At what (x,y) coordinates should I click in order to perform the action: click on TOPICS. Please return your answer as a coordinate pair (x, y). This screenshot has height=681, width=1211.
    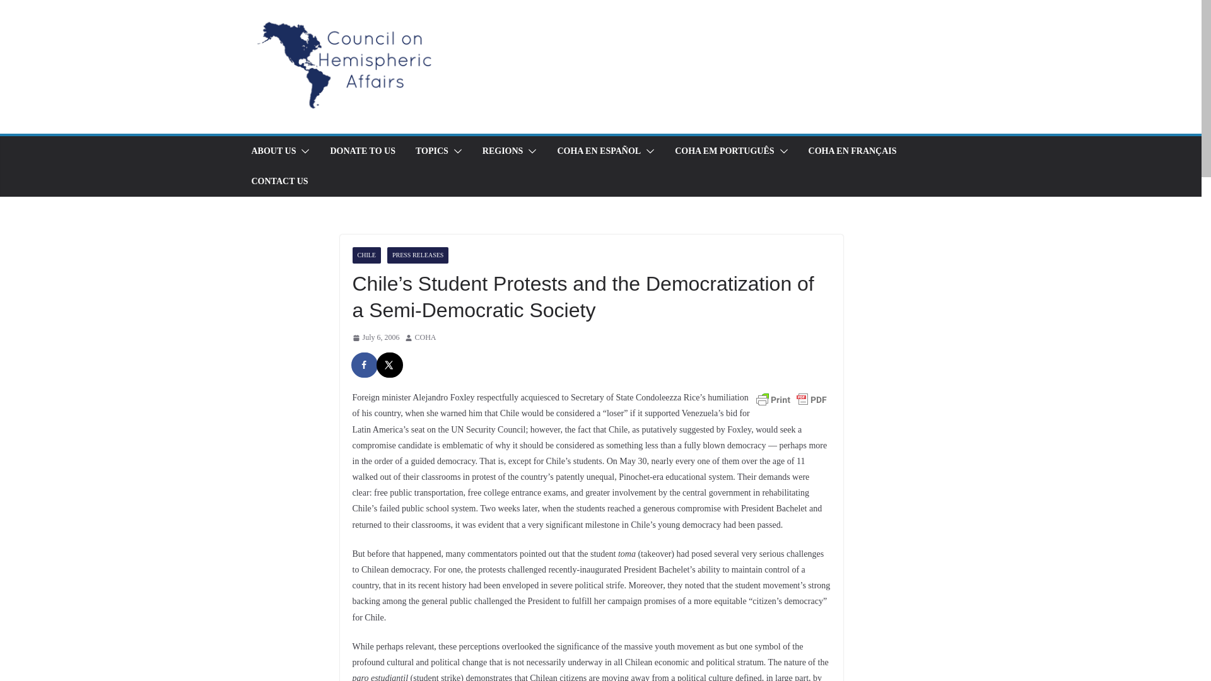
    Looking at the image, I should click on (431, 151).